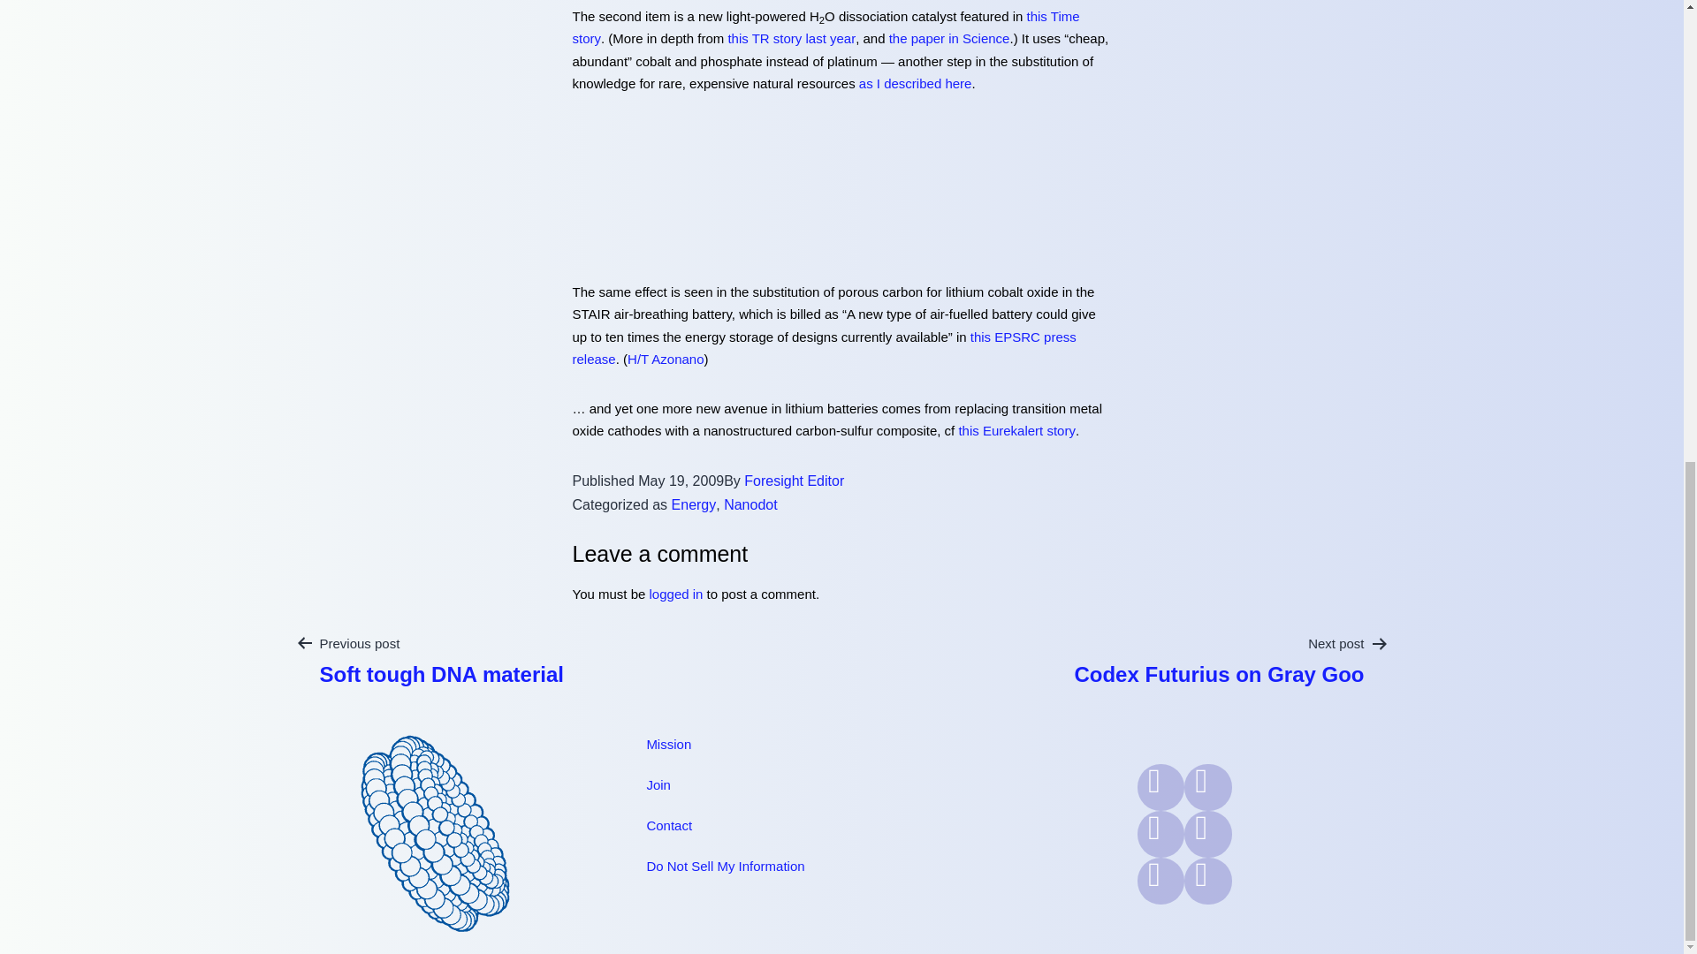 The image size is (1697, 954). I want to click on this Time story, so click(826, 26).